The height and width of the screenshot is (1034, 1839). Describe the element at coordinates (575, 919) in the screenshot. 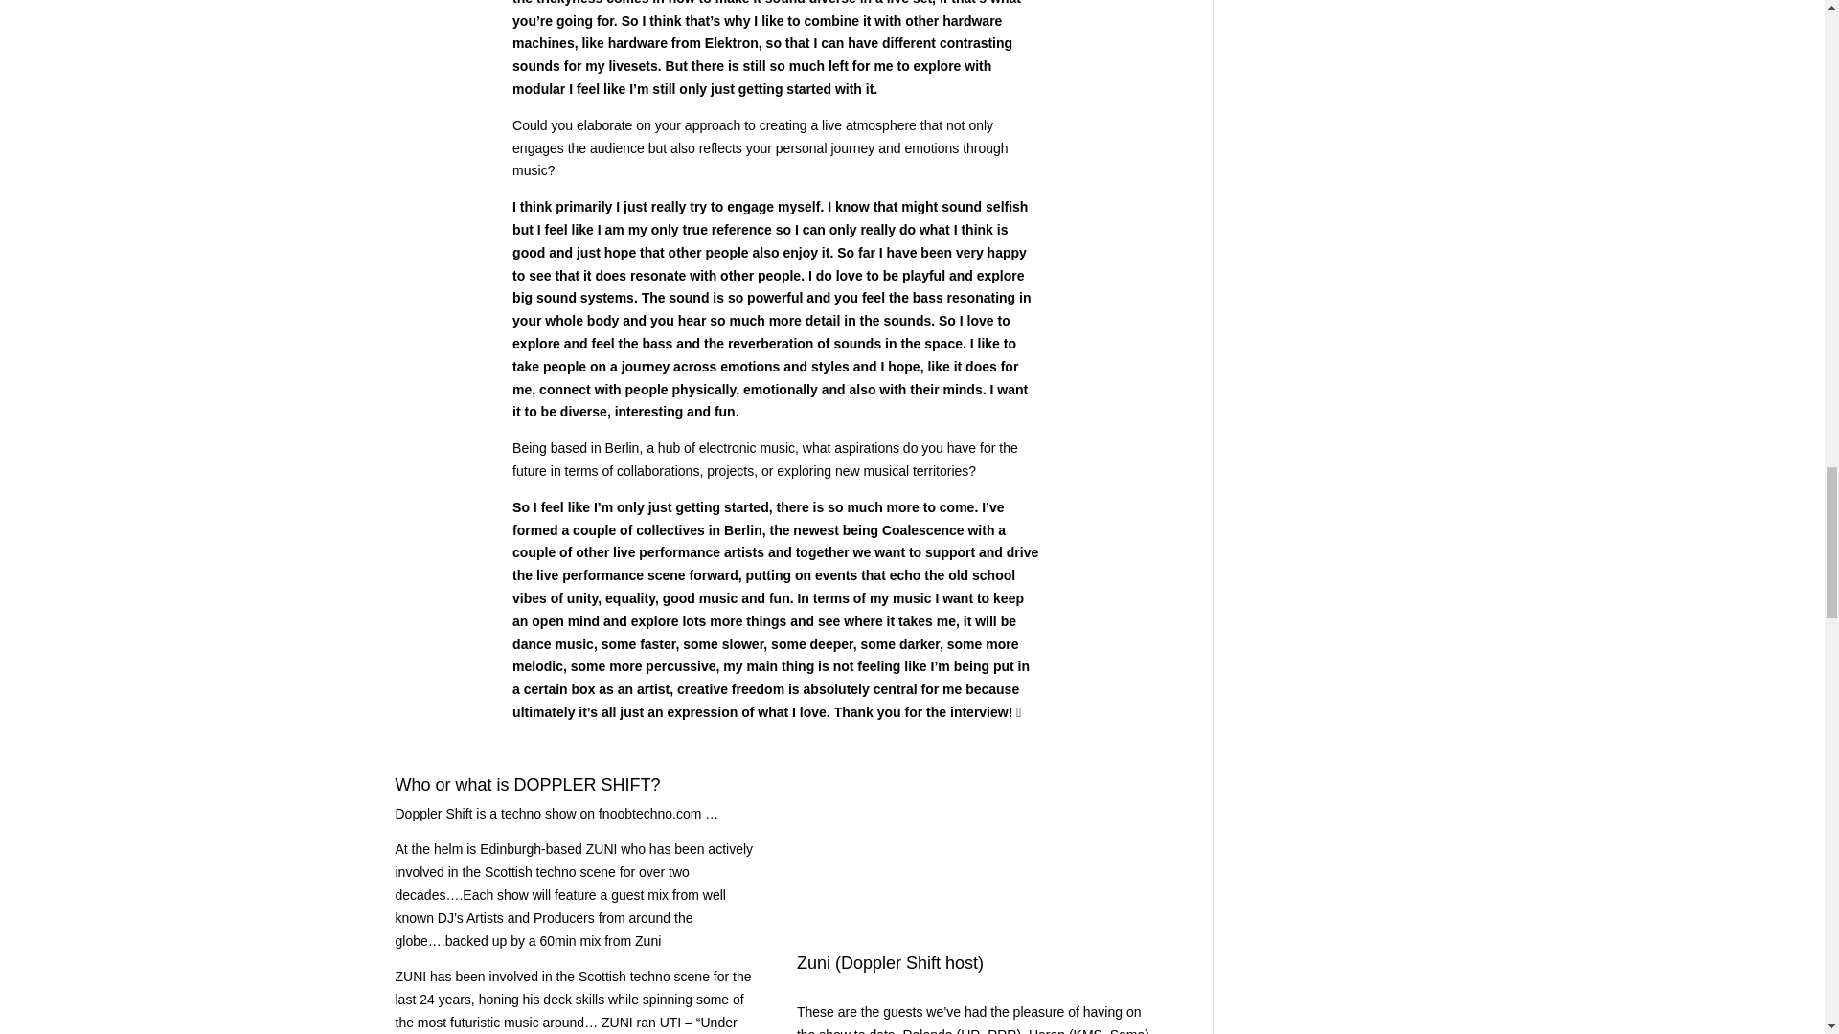

I see `Page 1` at that location.